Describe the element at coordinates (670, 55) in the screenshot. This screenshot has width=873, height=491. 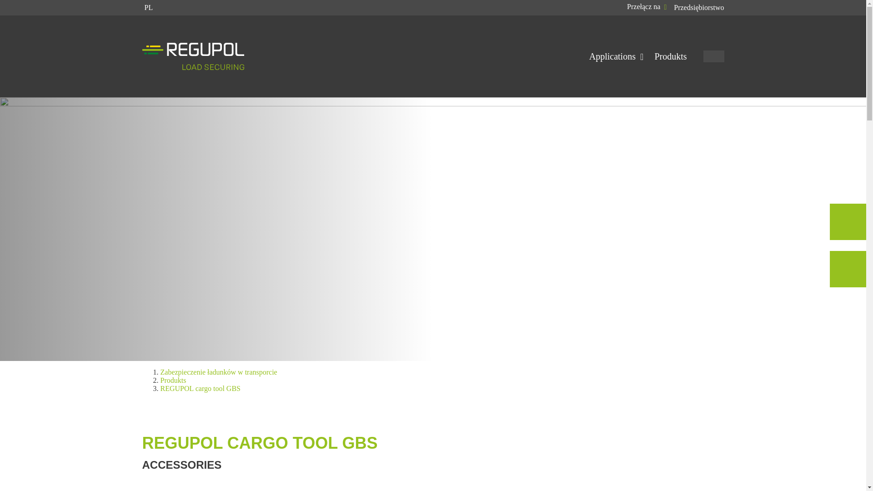
I see `Produkts` at that location.